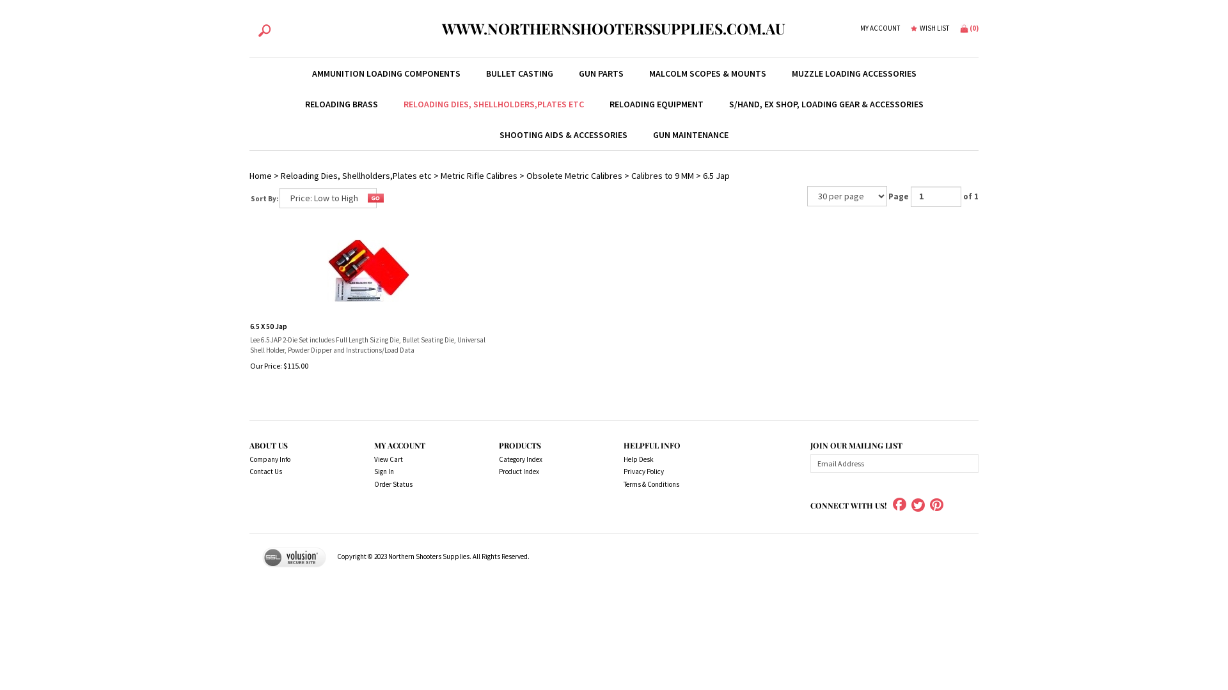 Image resolution: width=1228 pixels, height=690 pixels. Describe the element at coordinates (547, 472) in the screenshot. I see `Product Index` at that location.